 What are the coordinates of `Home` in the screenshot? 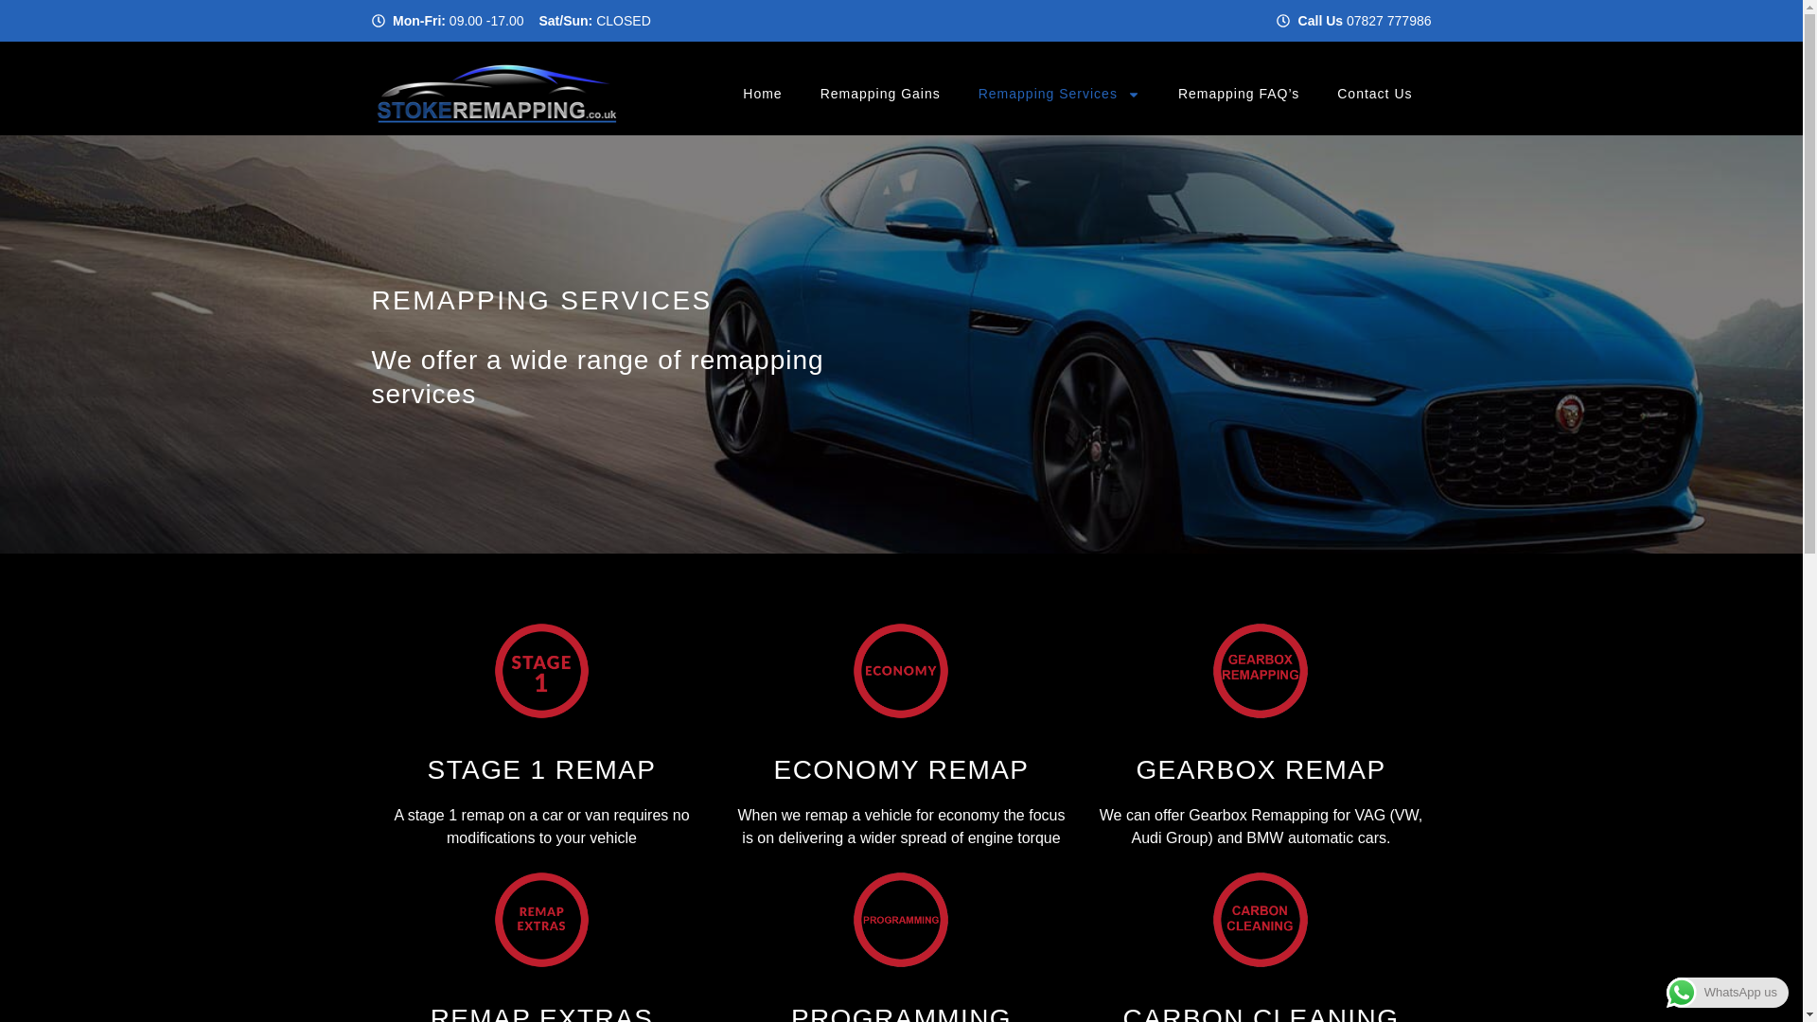 It's located at (762, 93).